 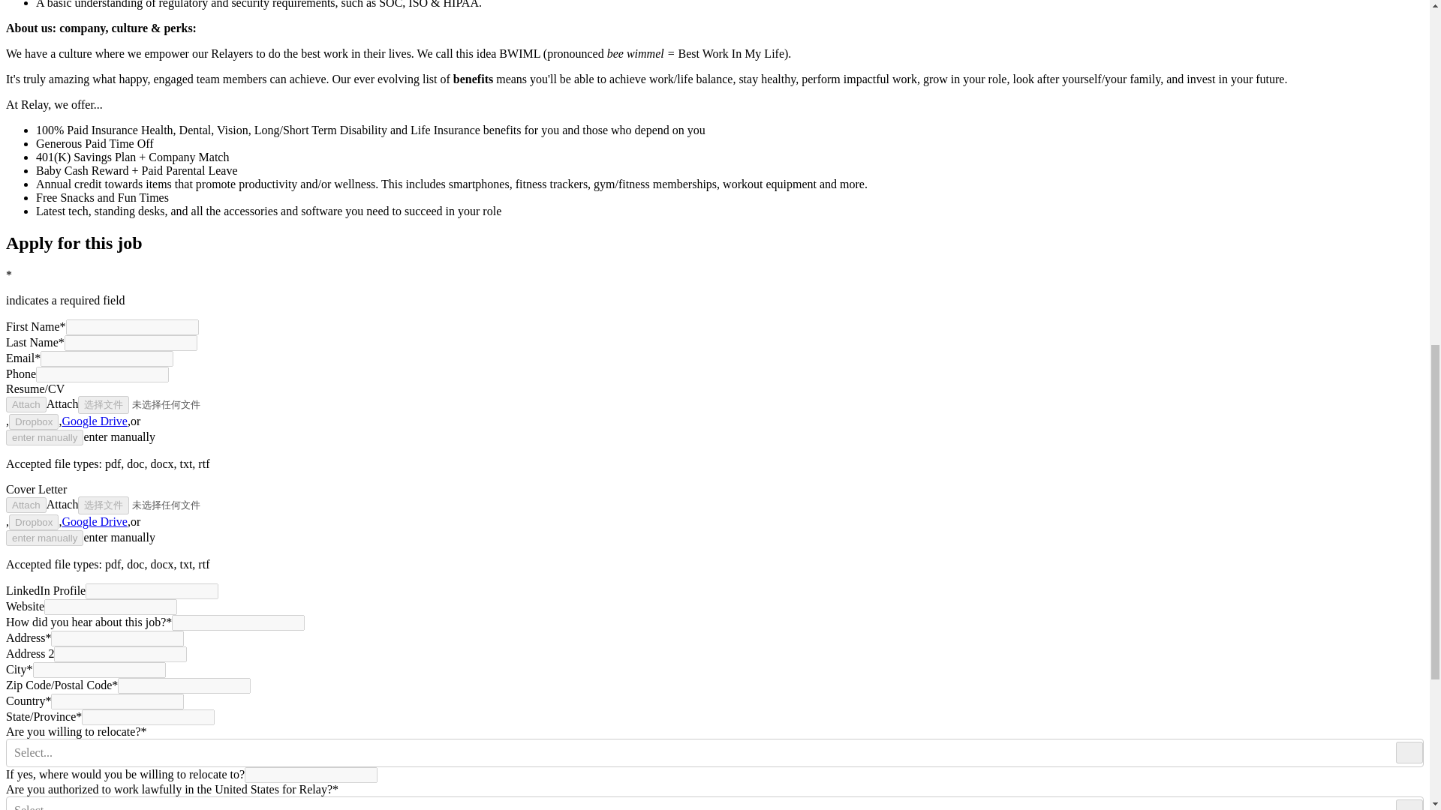 I want to click on Attach, so click(x=26, y=404).